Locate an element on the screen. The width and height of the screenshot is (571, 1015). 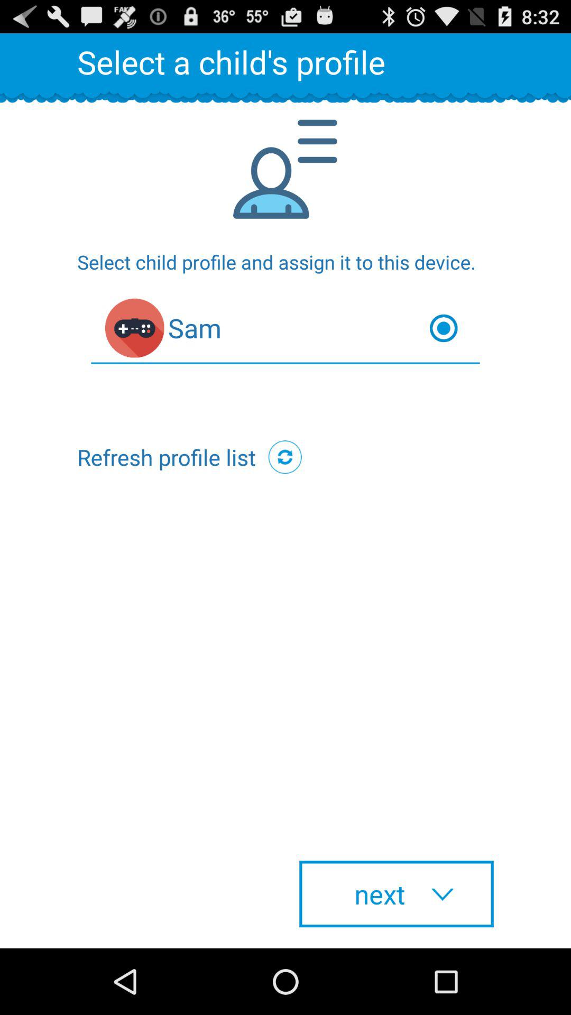
launch sam radio button is located at coordinates (285, 331).